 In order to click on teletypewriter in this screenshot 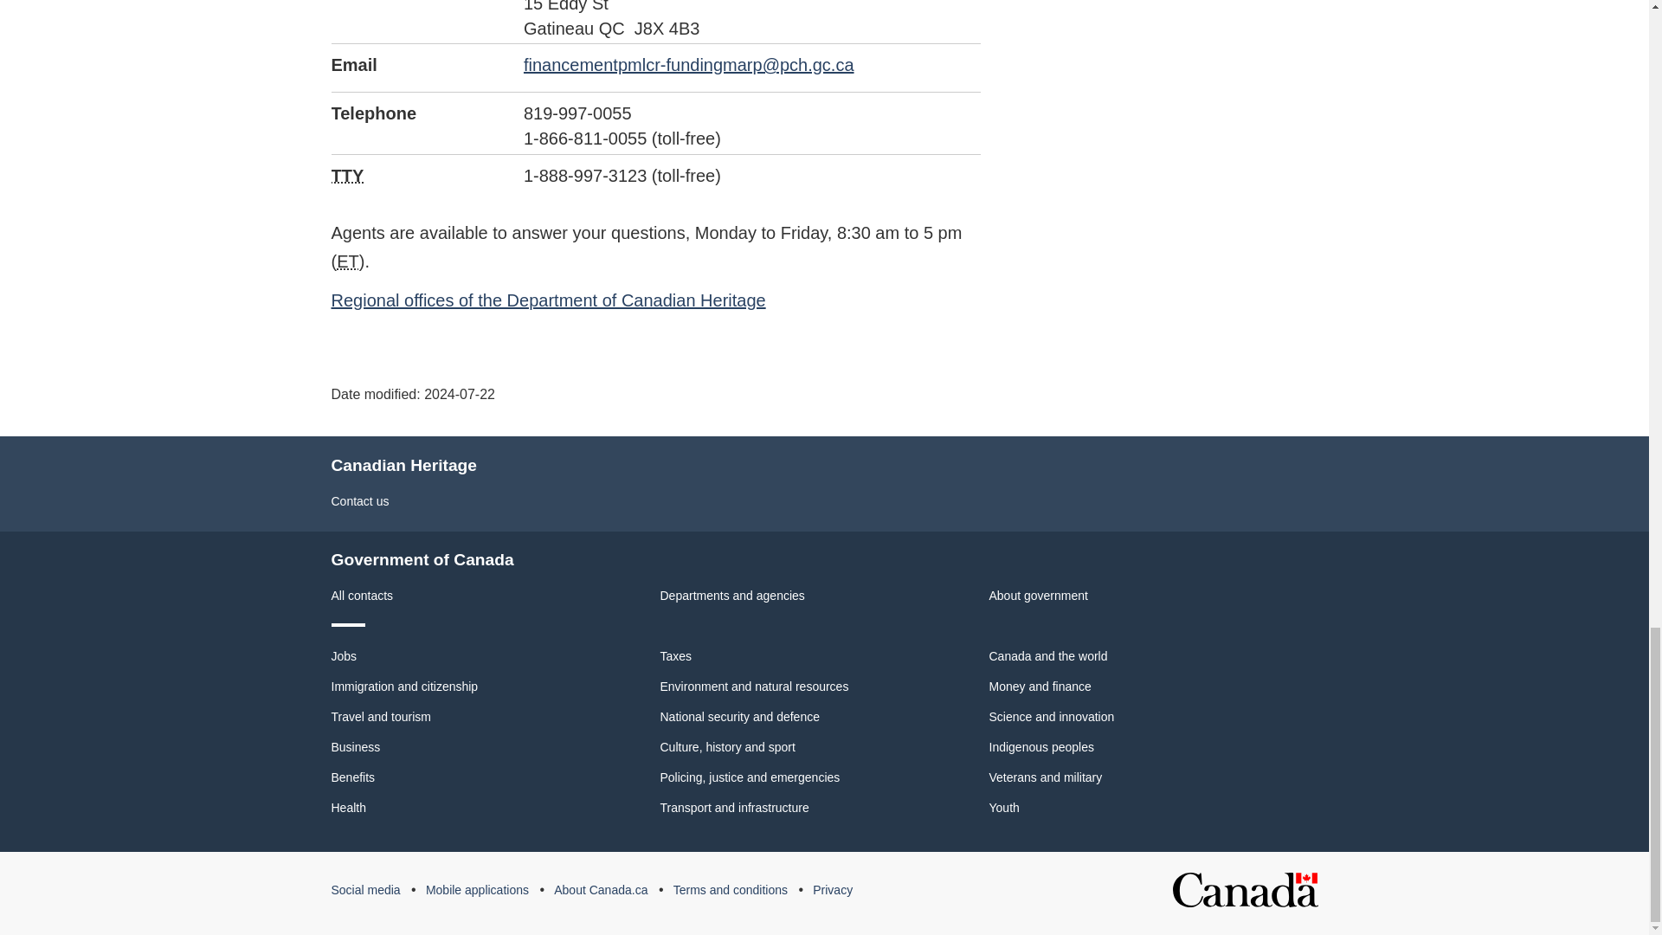, I will do `click(347, 175)`.